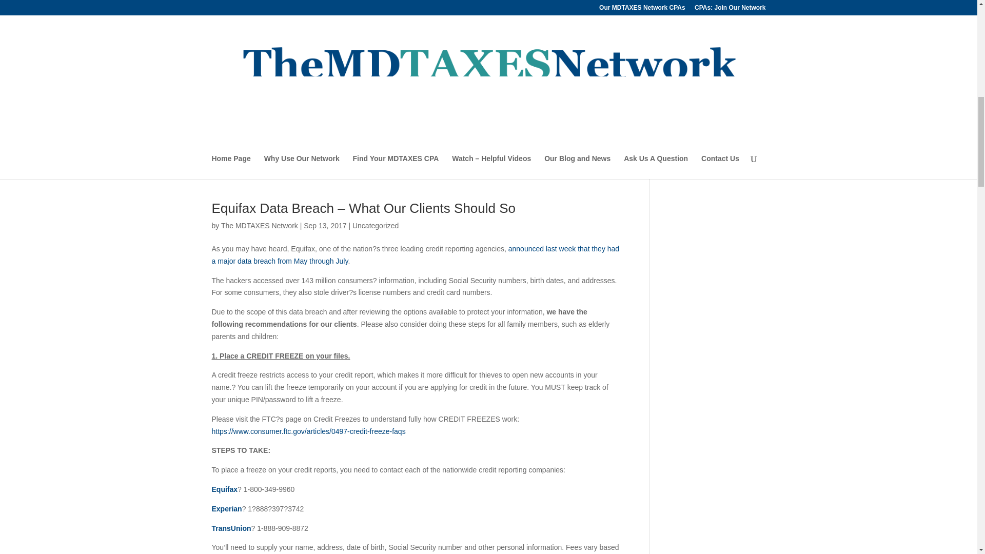  Describe the element at coordinates (376, 226) in the screenshot. I see `Uncategorized` at that location.